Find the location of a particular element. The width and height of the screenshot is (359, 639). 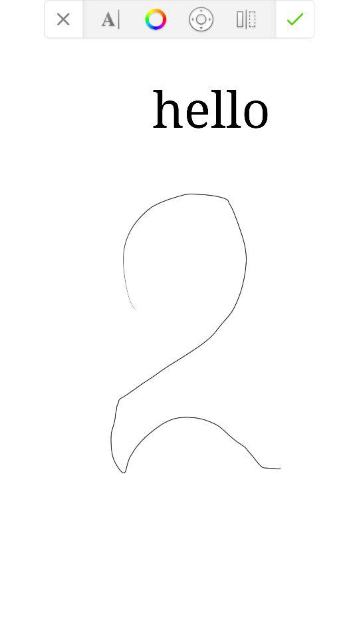

check mark is located at coordinates (295, 19).